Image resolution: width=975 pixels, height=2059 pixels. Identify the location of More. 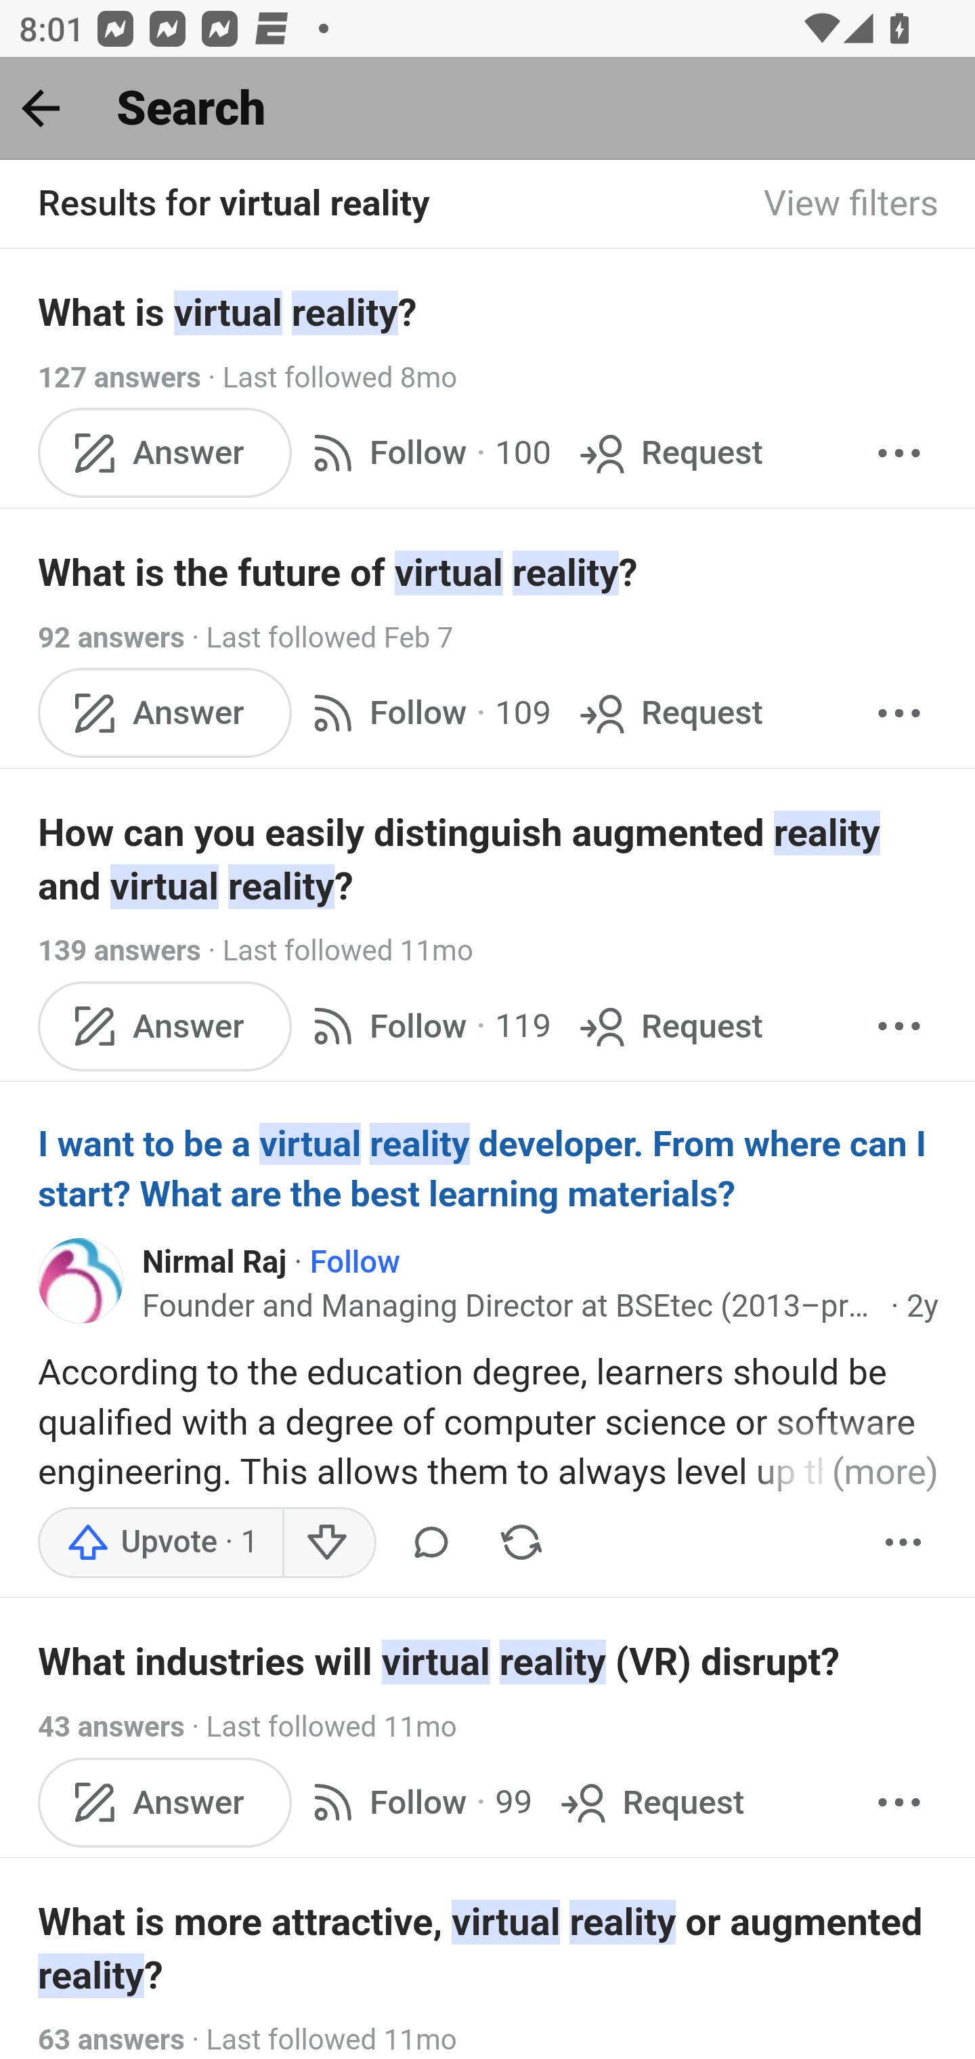
(899, 1802).